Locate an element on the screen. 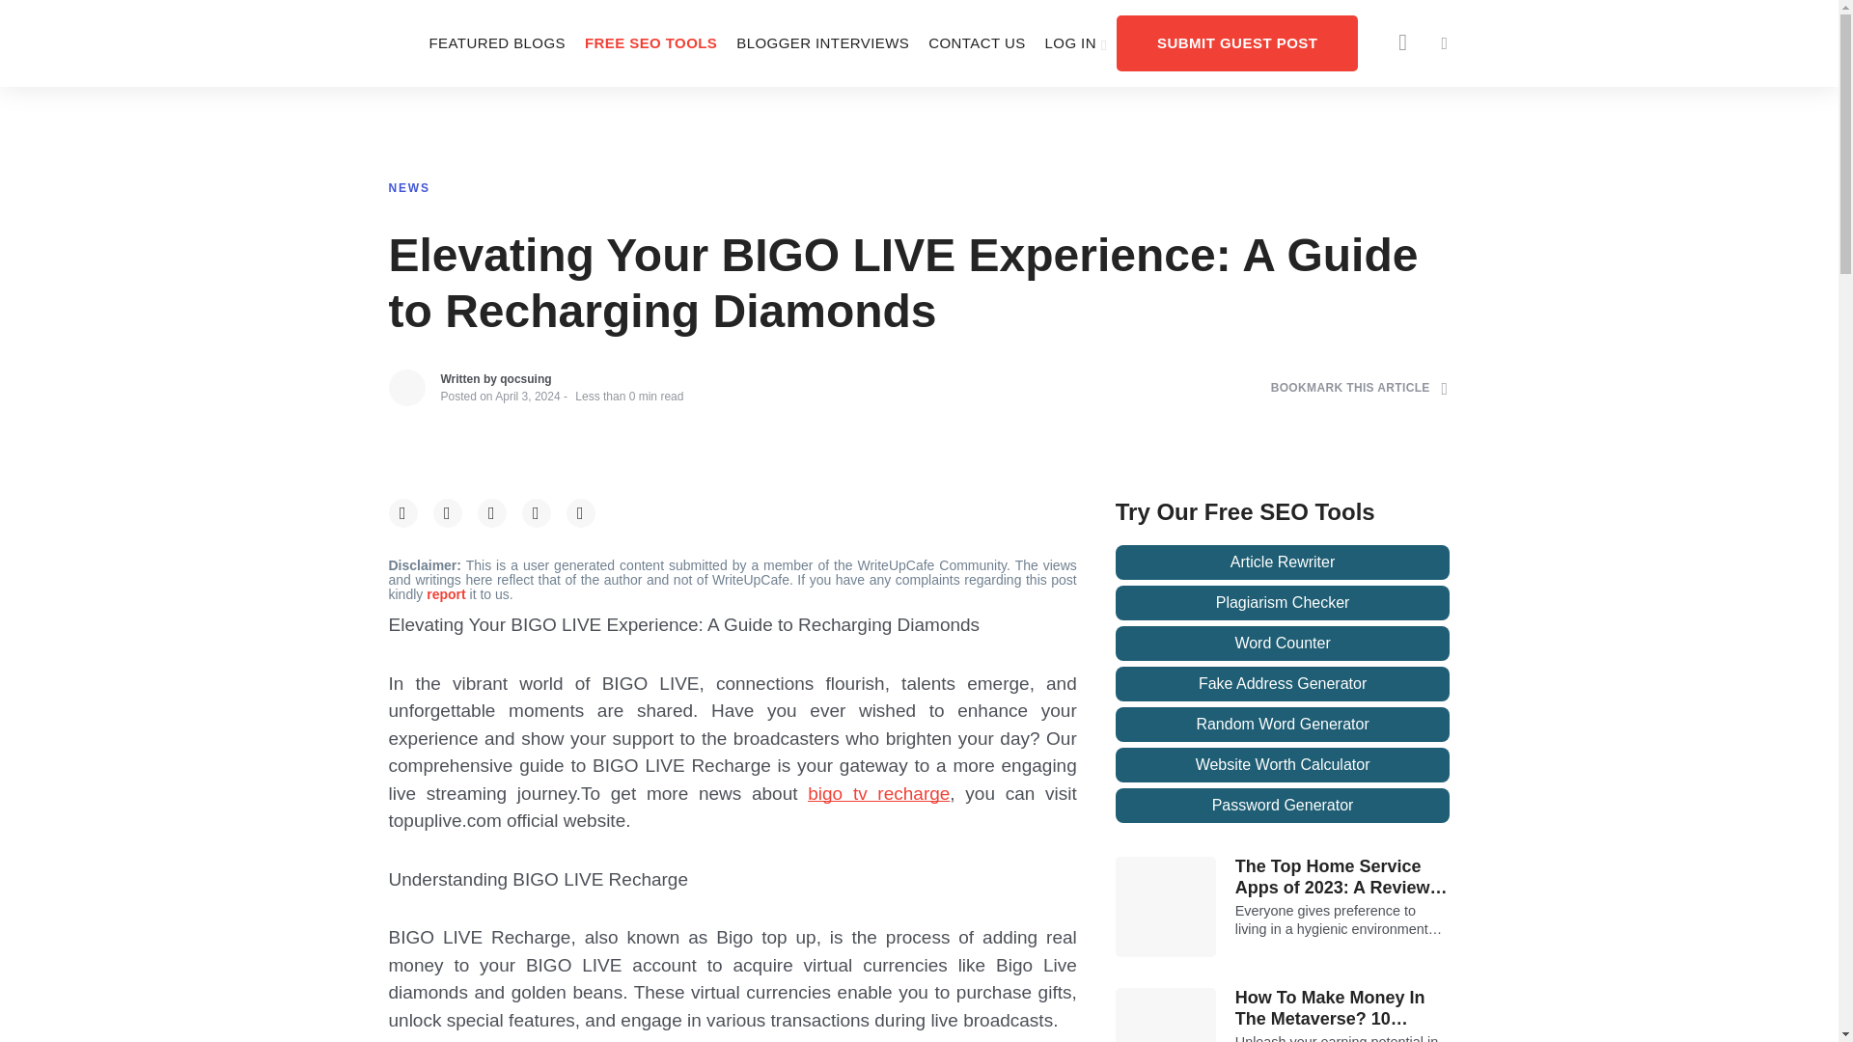 This screenshot has width=1853, height=1042. report is located at coordinates (447, 594).